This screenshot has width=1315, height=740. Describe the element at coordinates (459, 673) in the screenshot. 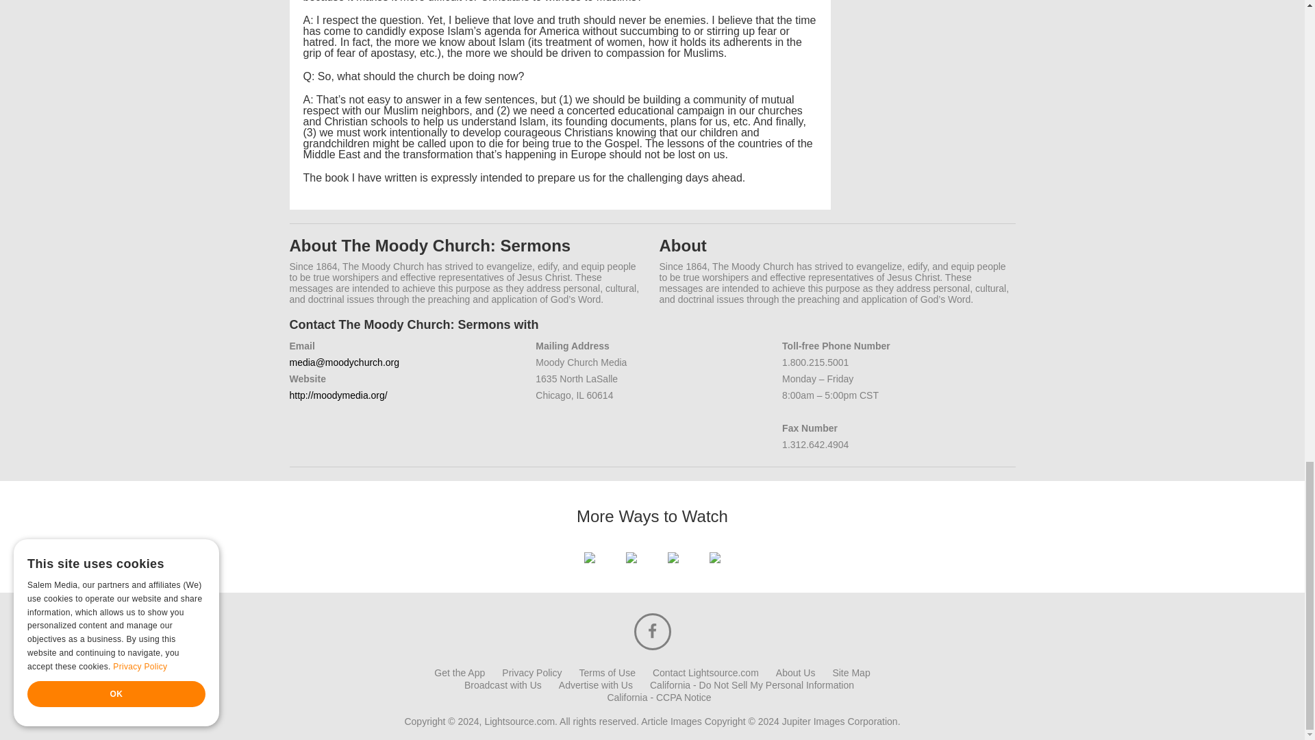

I see `Get the App` at that location.